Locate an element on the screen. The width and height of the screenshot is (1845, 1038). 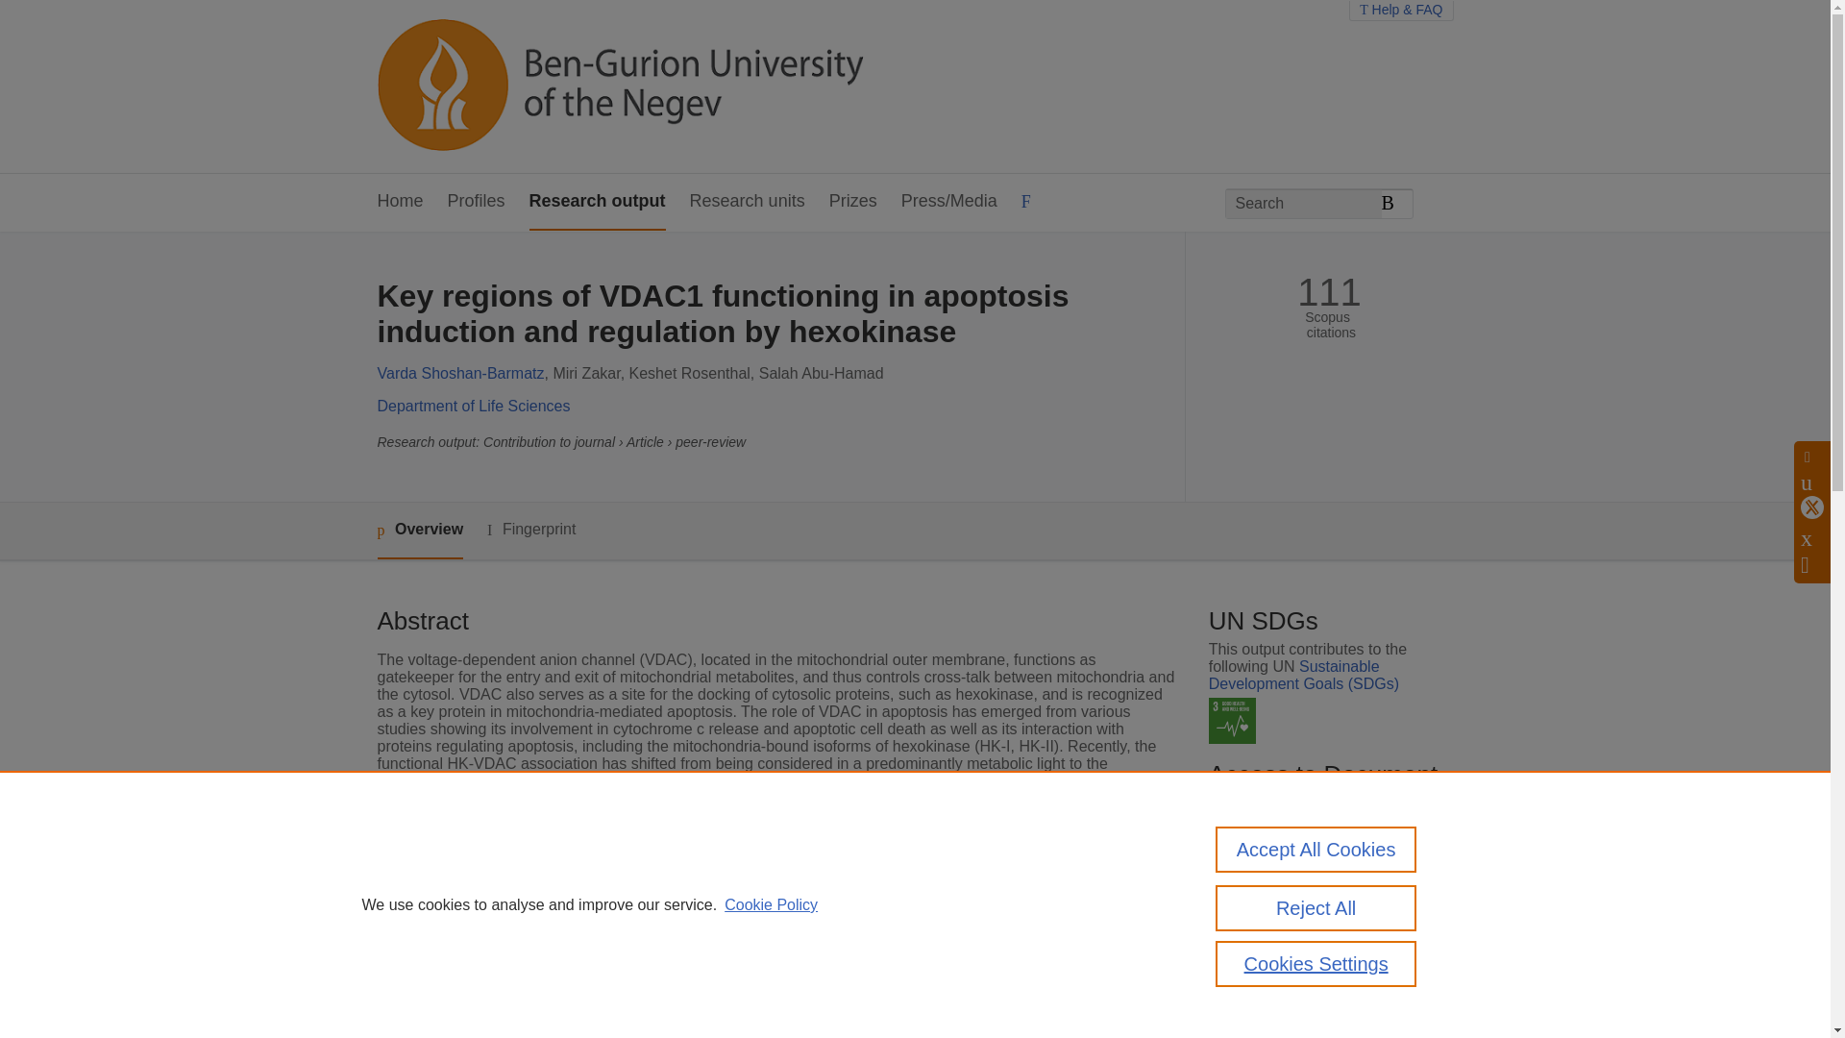
Profiles is located at coordinates (477, 202).